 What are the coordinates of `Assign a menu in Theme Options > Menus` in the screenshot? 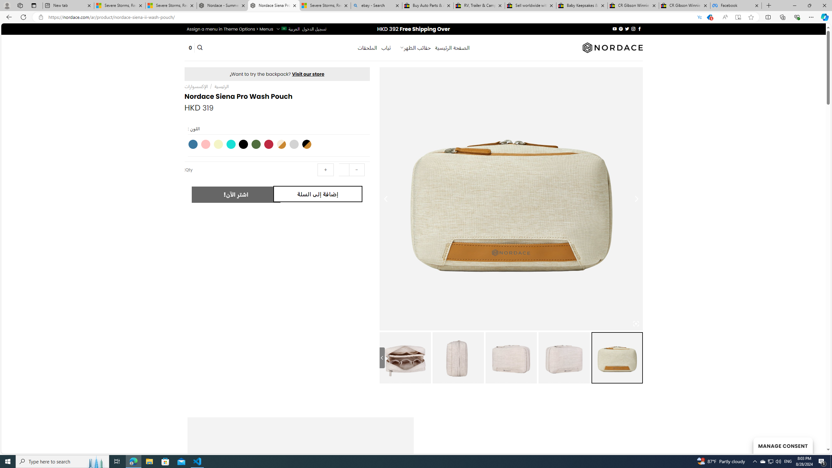 It's located at (230, 29).